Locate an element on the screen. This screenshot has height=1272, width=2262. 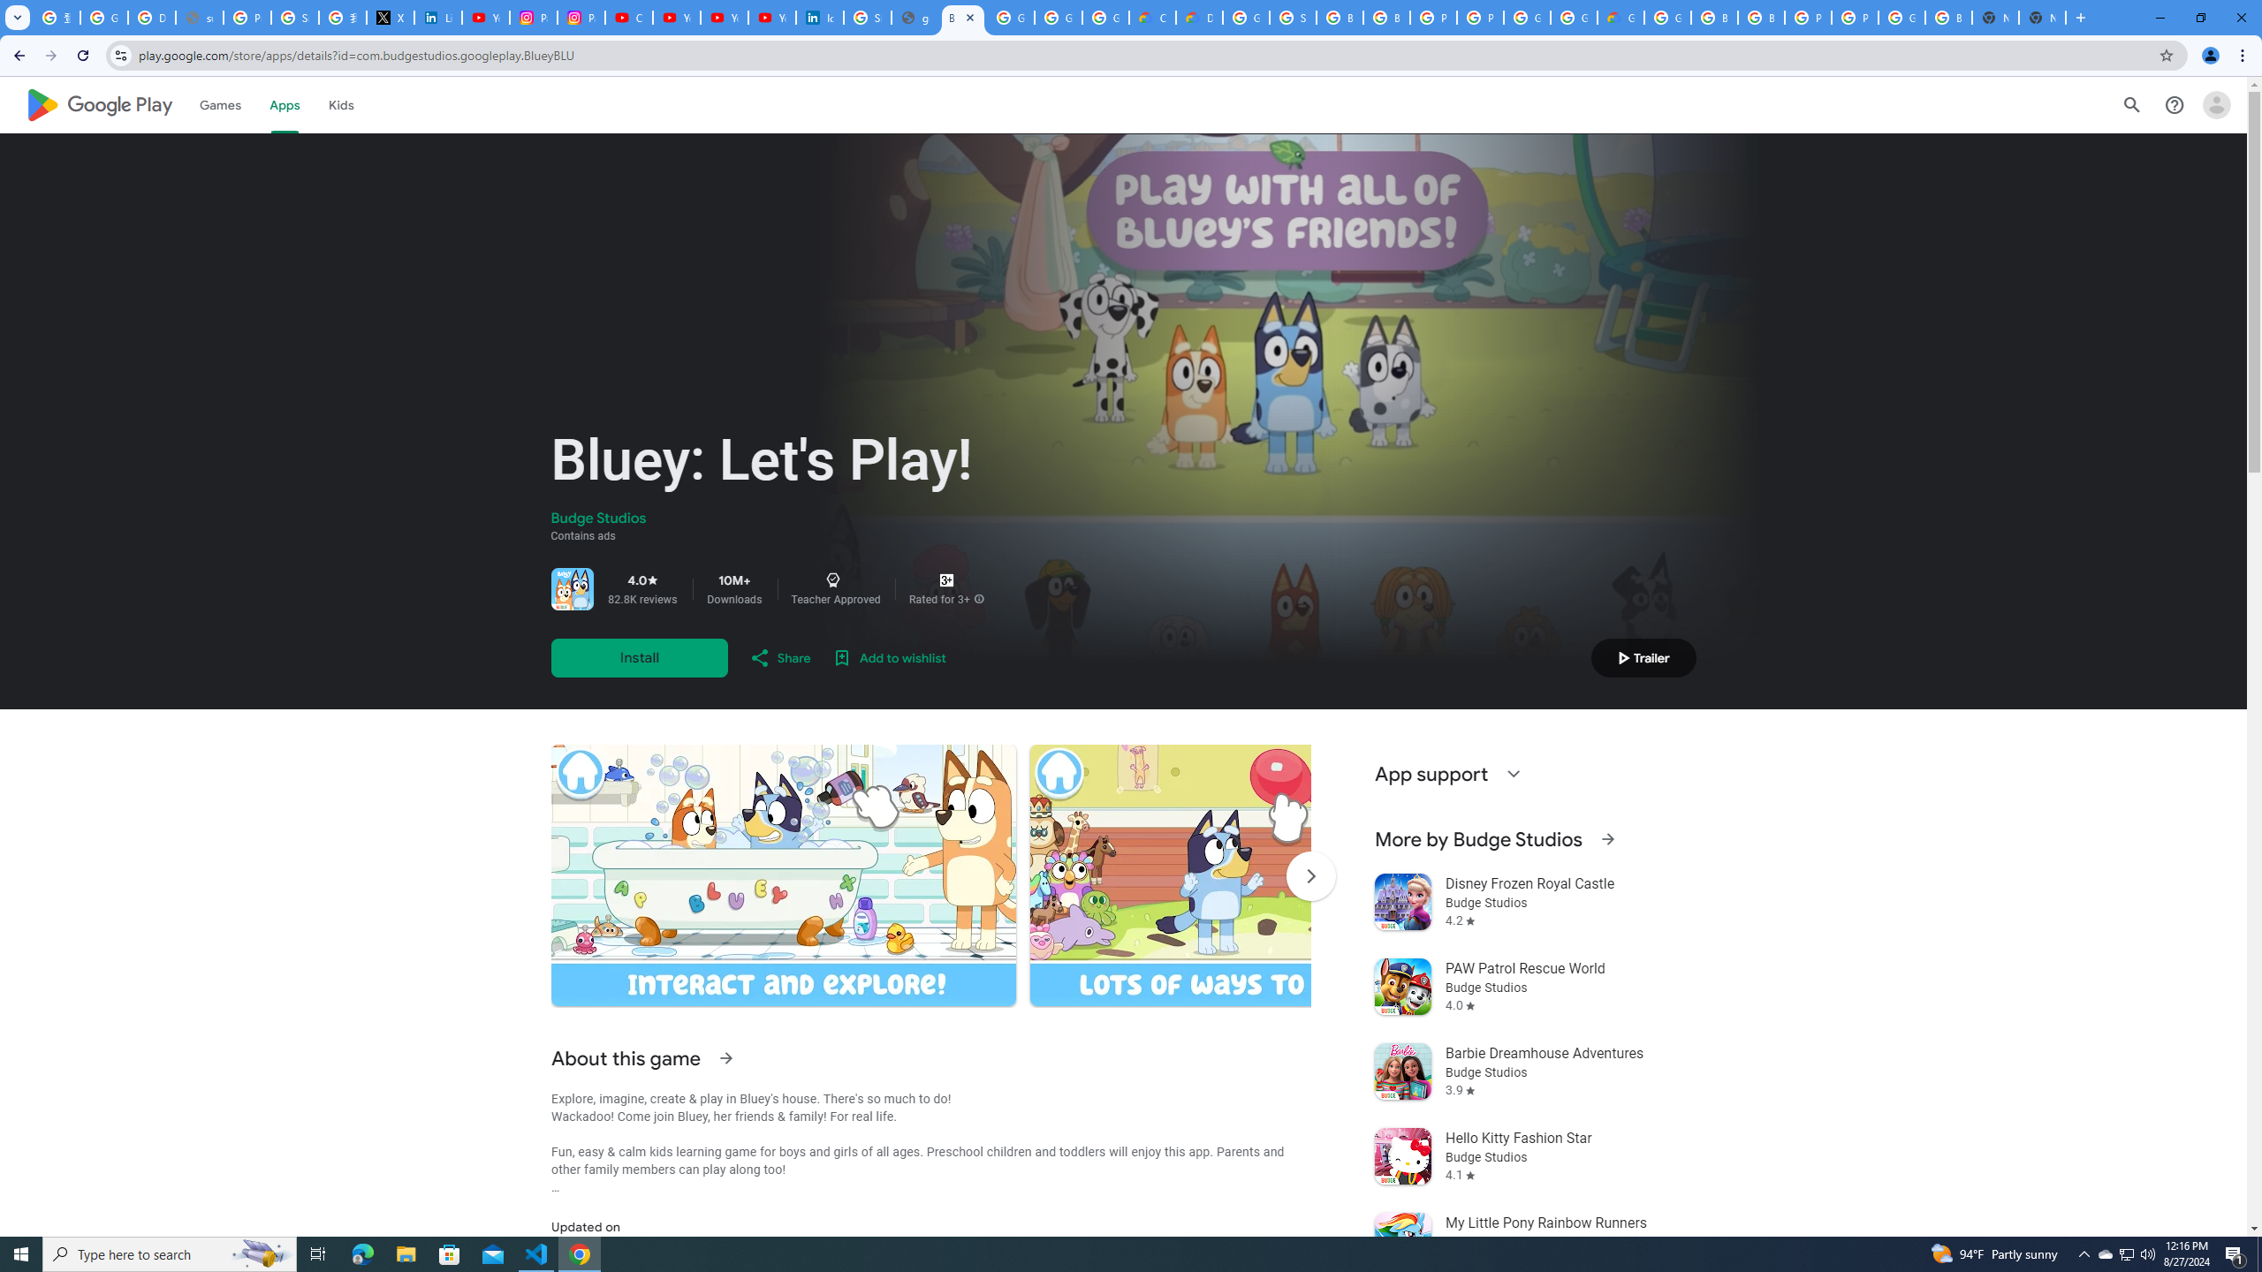
Open account menu is located at coordinates (2216, 104).